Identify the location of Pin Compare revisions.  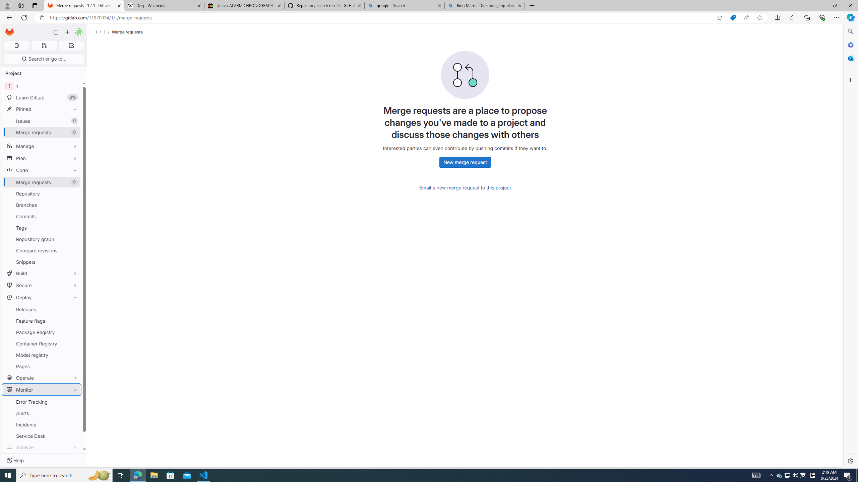
(74, 250).